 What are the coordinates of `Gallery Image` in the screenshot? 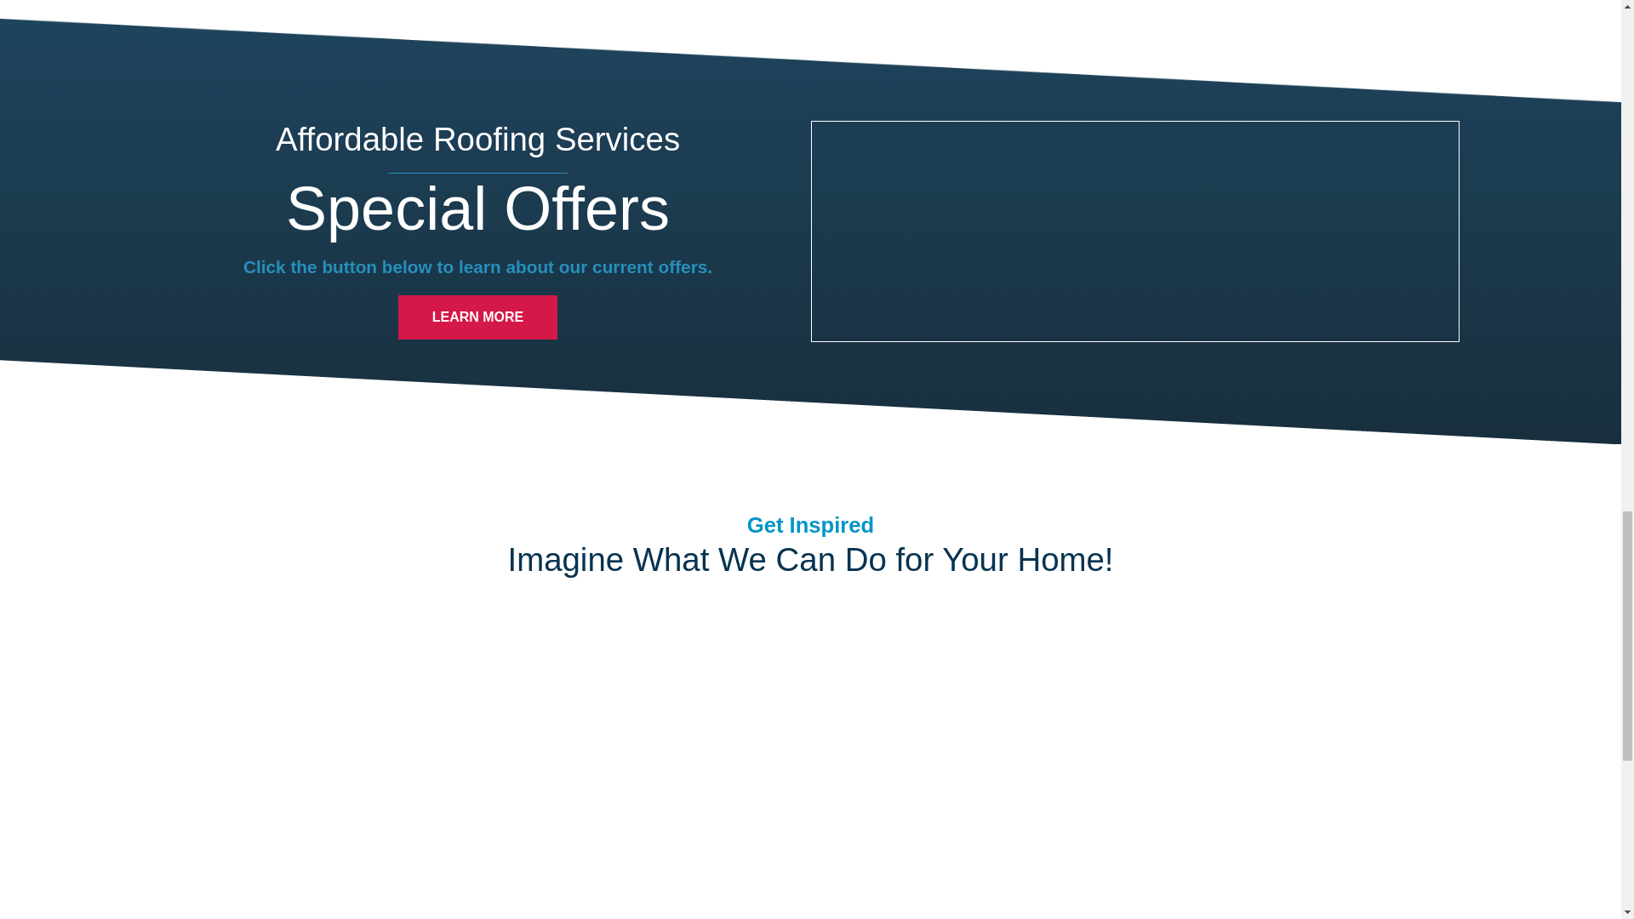 It's located at (306, 716).